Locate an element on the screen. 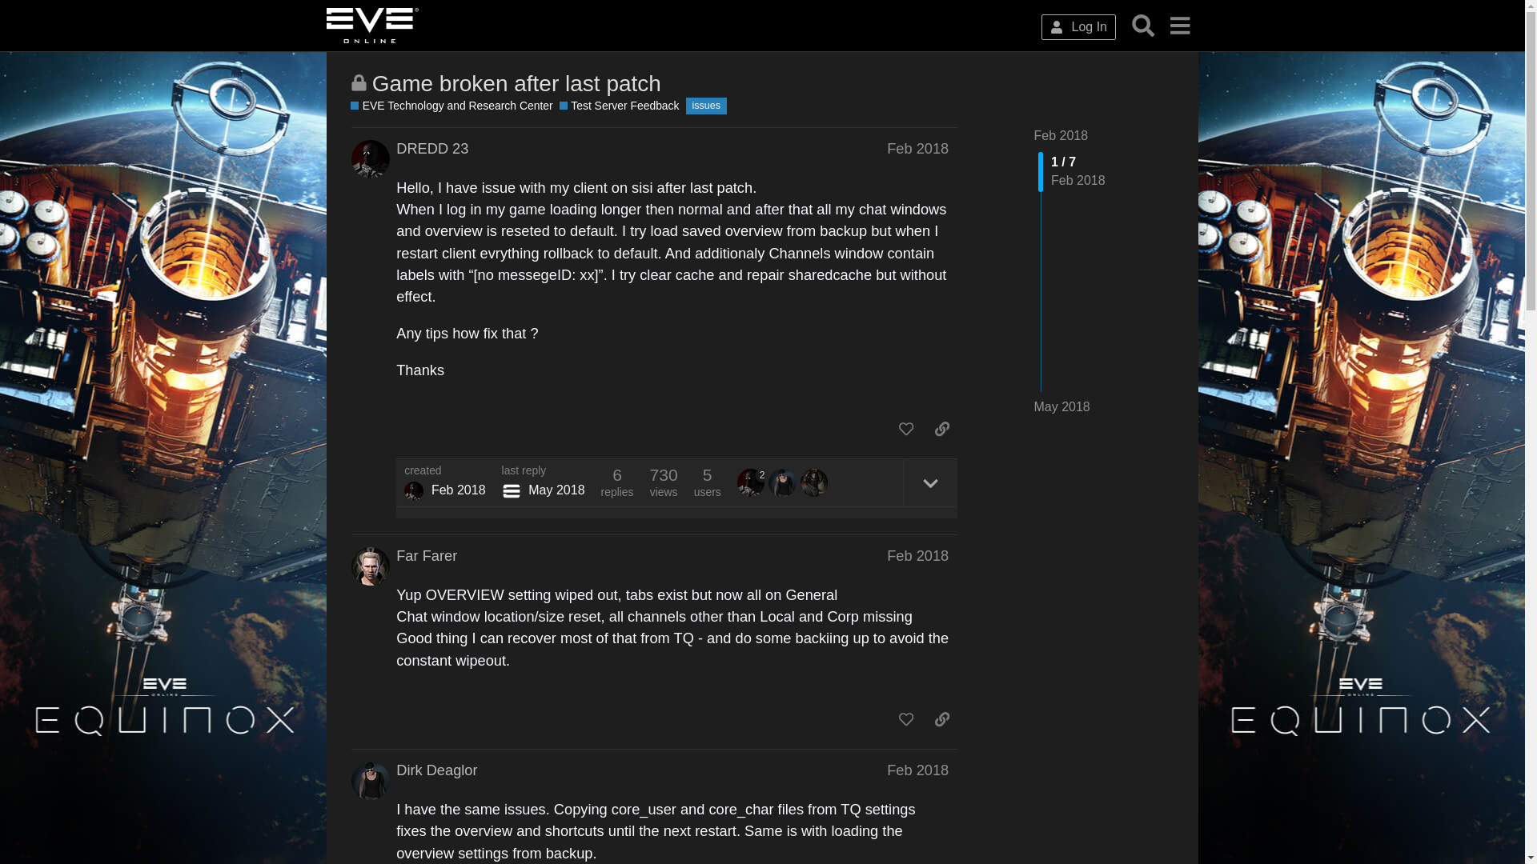  Far Farer is located at coordinates (426, 555).